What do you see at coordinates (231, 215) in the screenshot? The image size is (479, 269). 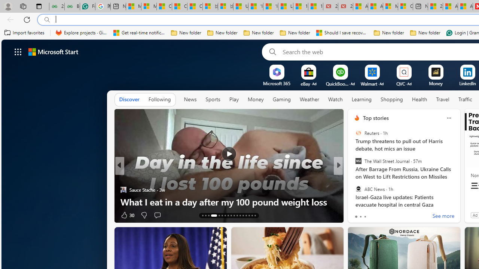 I see `AutomationID: tab-21` at bounding box center [231, 215].